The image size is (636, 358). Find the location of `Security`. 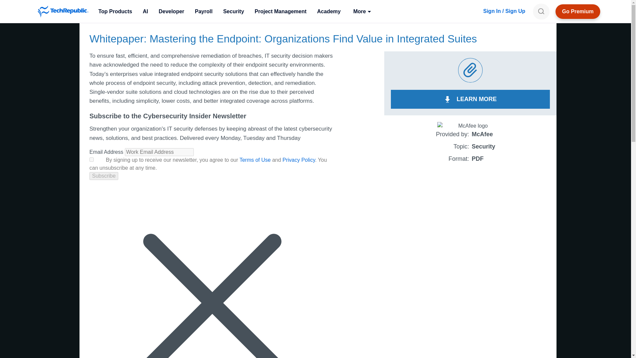

Security is located at coordinates (234, 11).